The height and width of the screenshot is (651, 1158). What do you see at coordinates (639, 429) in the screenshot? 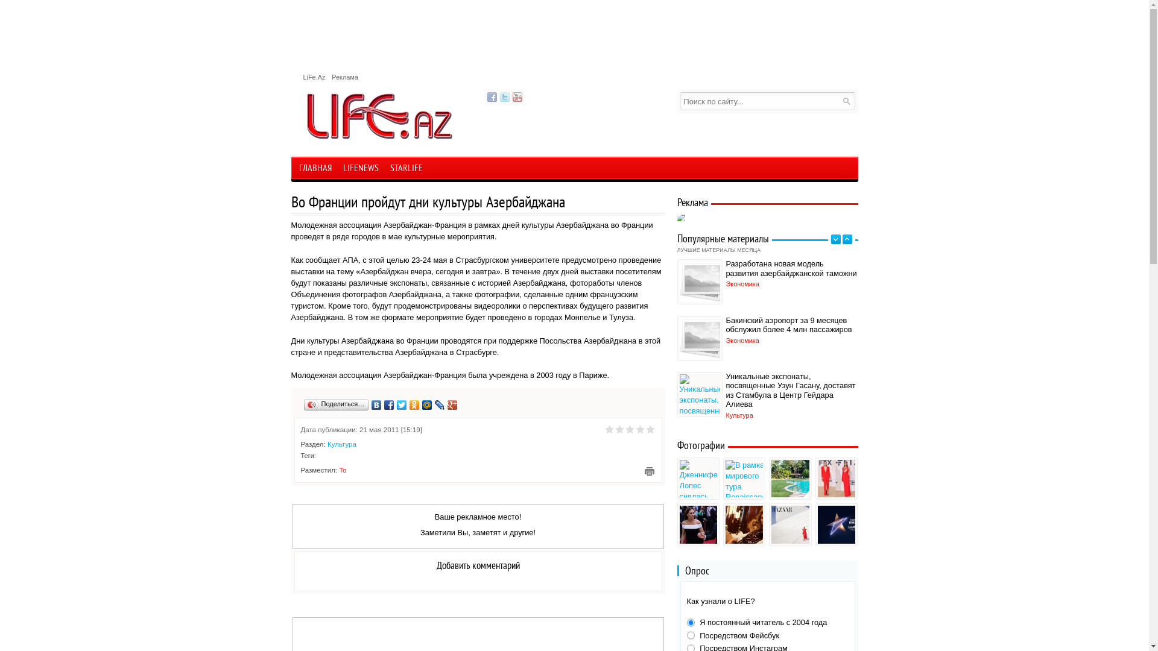
I see `4` at bounding box center [639, 429].